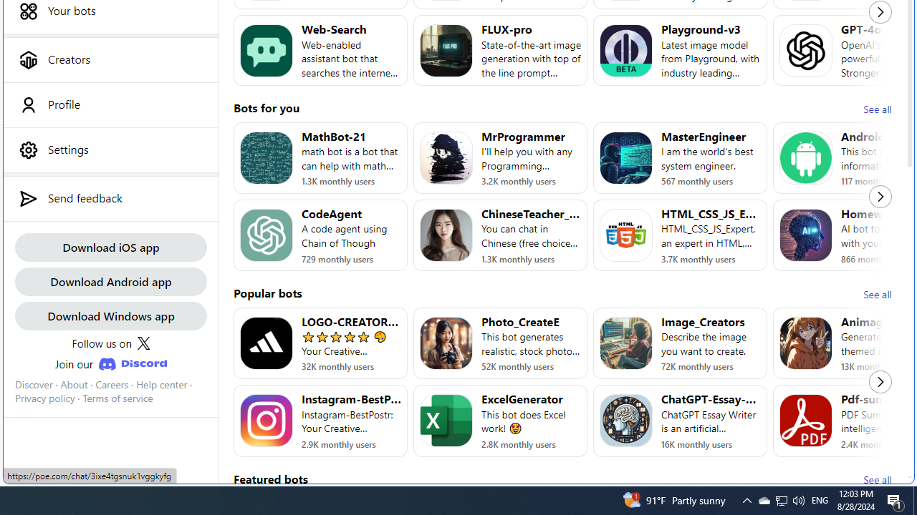 The height and width of the screenshot is (515, 917). I want to click on Profile, so click(110, 104).